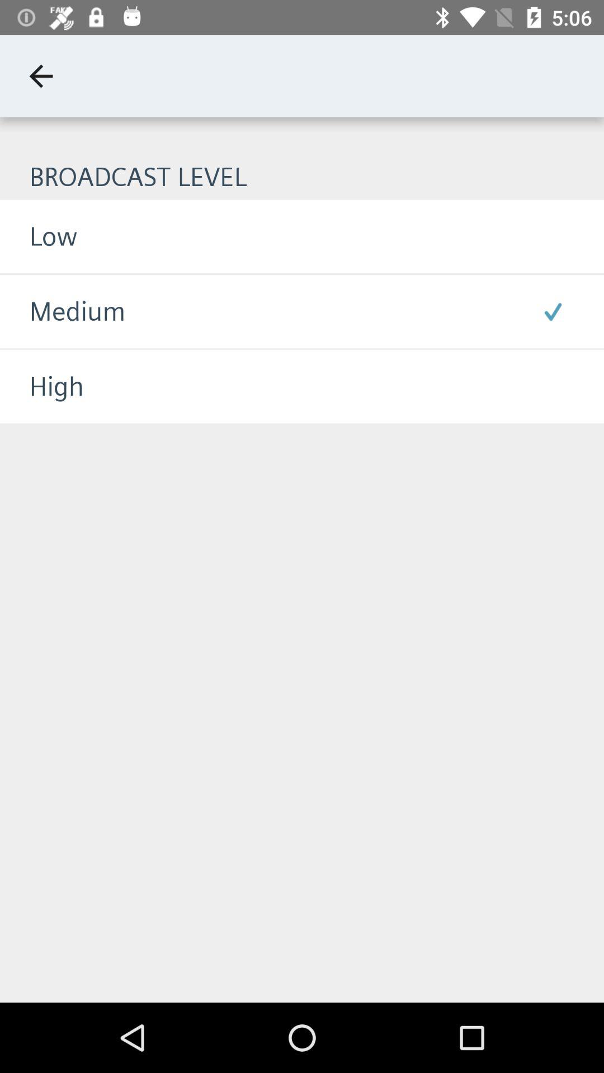 The image size is (604, 1073). Describe the element at coordinates (42, 387) in the screenshot. I see `launch item on the left` at that location.